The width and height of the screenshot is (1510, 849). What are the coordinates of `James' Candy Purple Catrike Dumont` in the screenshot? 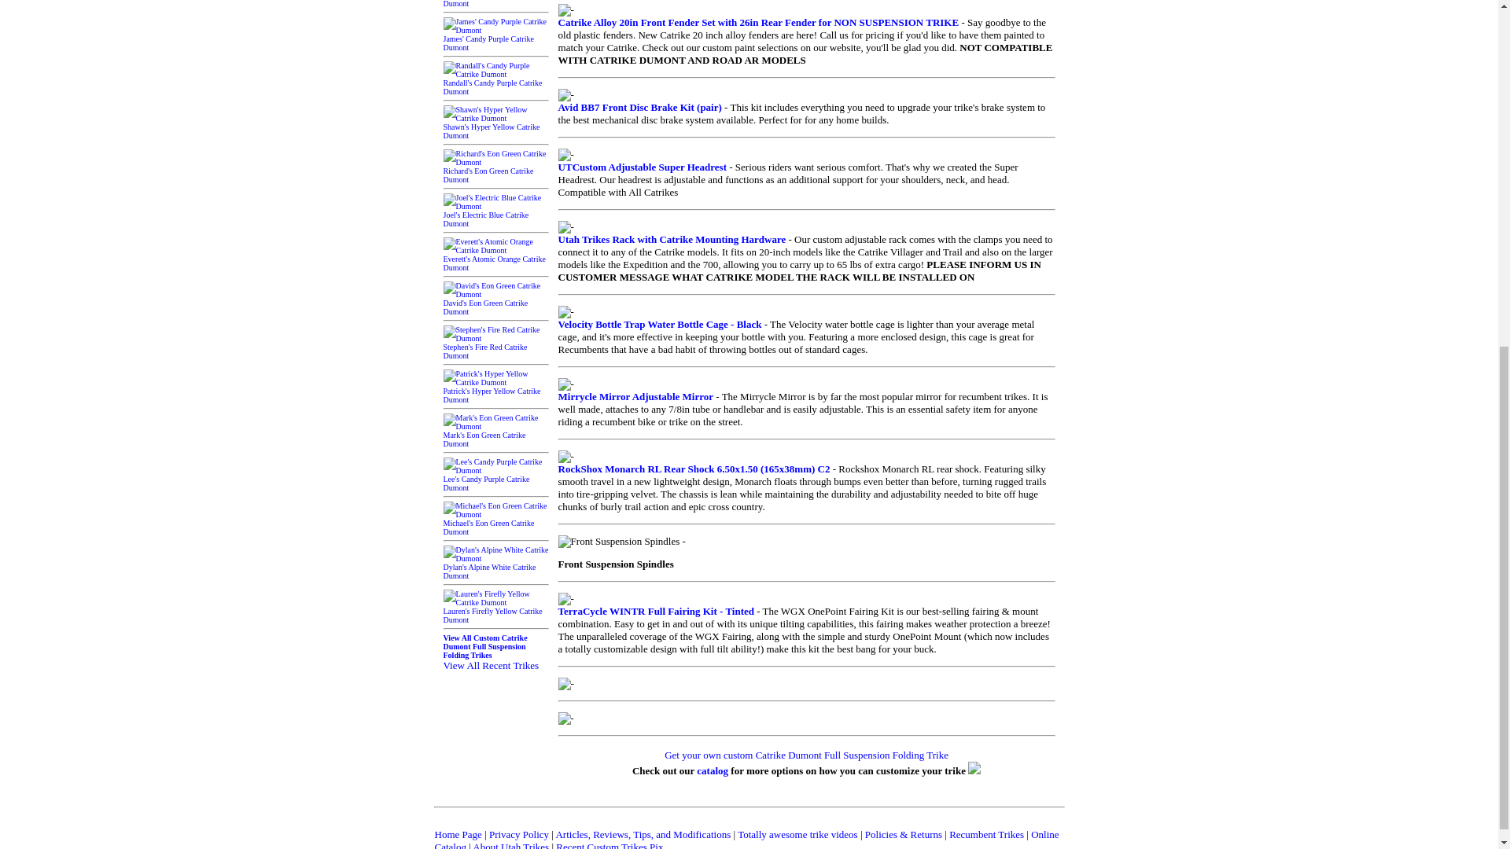 It's located at (496, 39).